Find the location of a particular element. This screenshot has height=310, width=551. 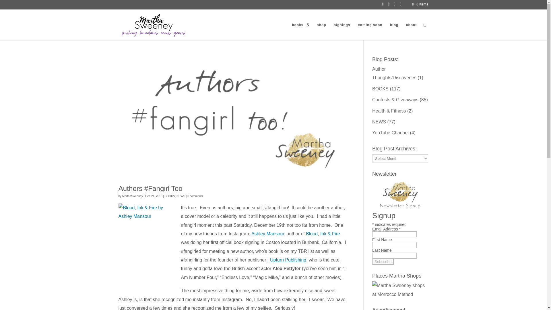

blog is located at coordinates (394, 32).